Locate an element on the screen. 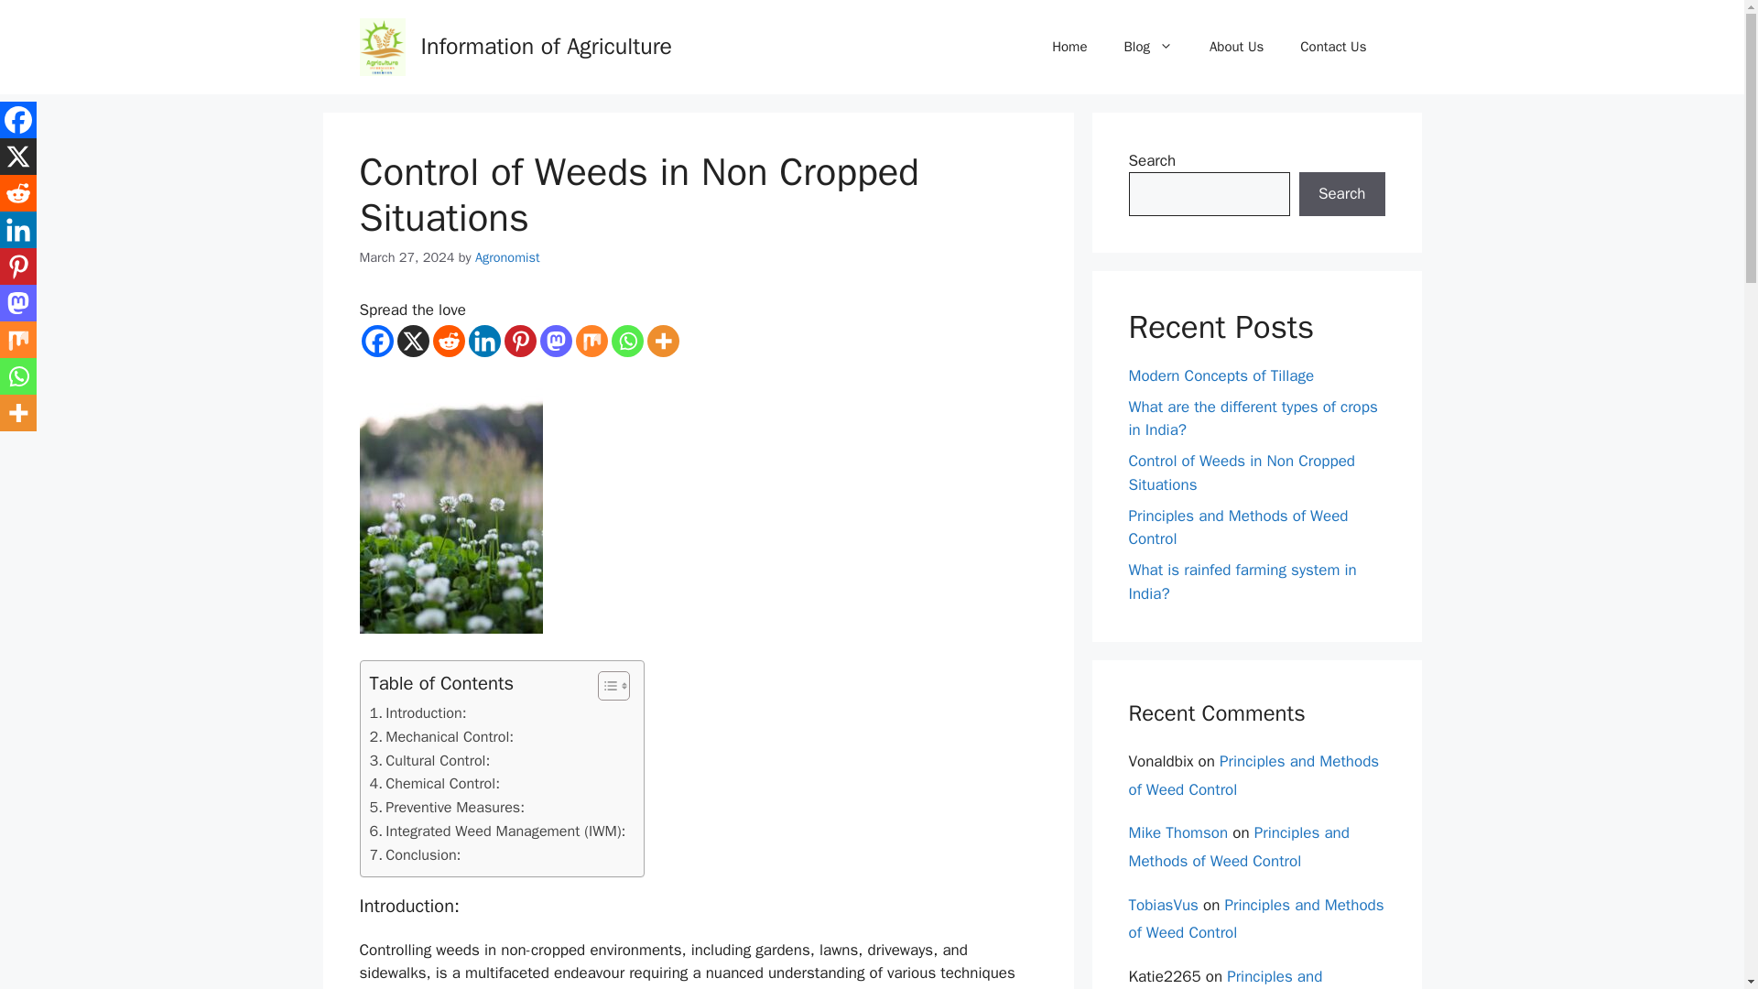 This screenshot has width=1758, height=989. Contact Us is located at coordinates (1333, 46).